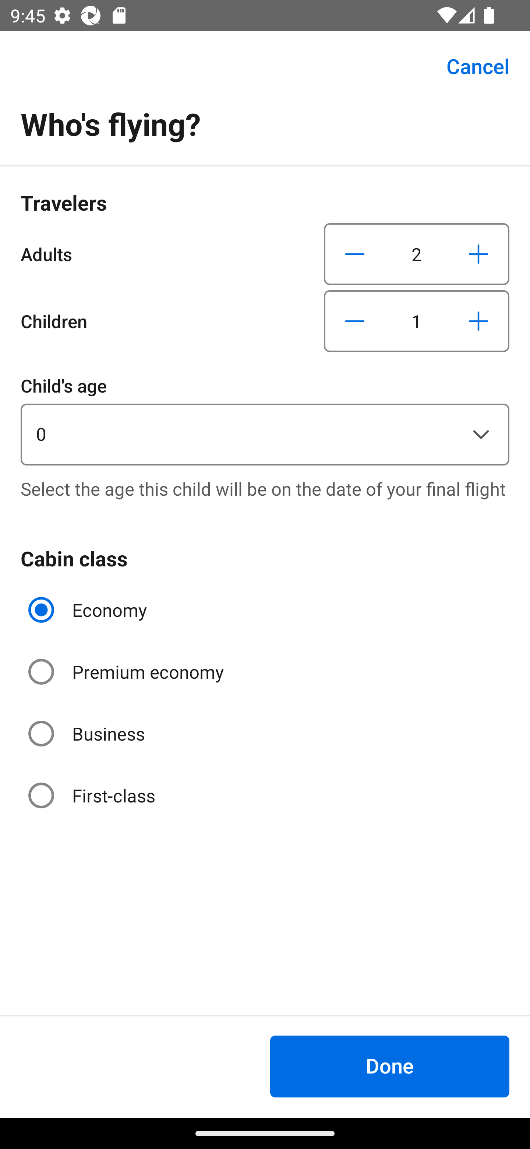 The height and width of the screenshot is (1149, 530). What do you see at coordinates (127, 672) in the screenshot?
I see `Premium economy` at bounding box center [127, 672].